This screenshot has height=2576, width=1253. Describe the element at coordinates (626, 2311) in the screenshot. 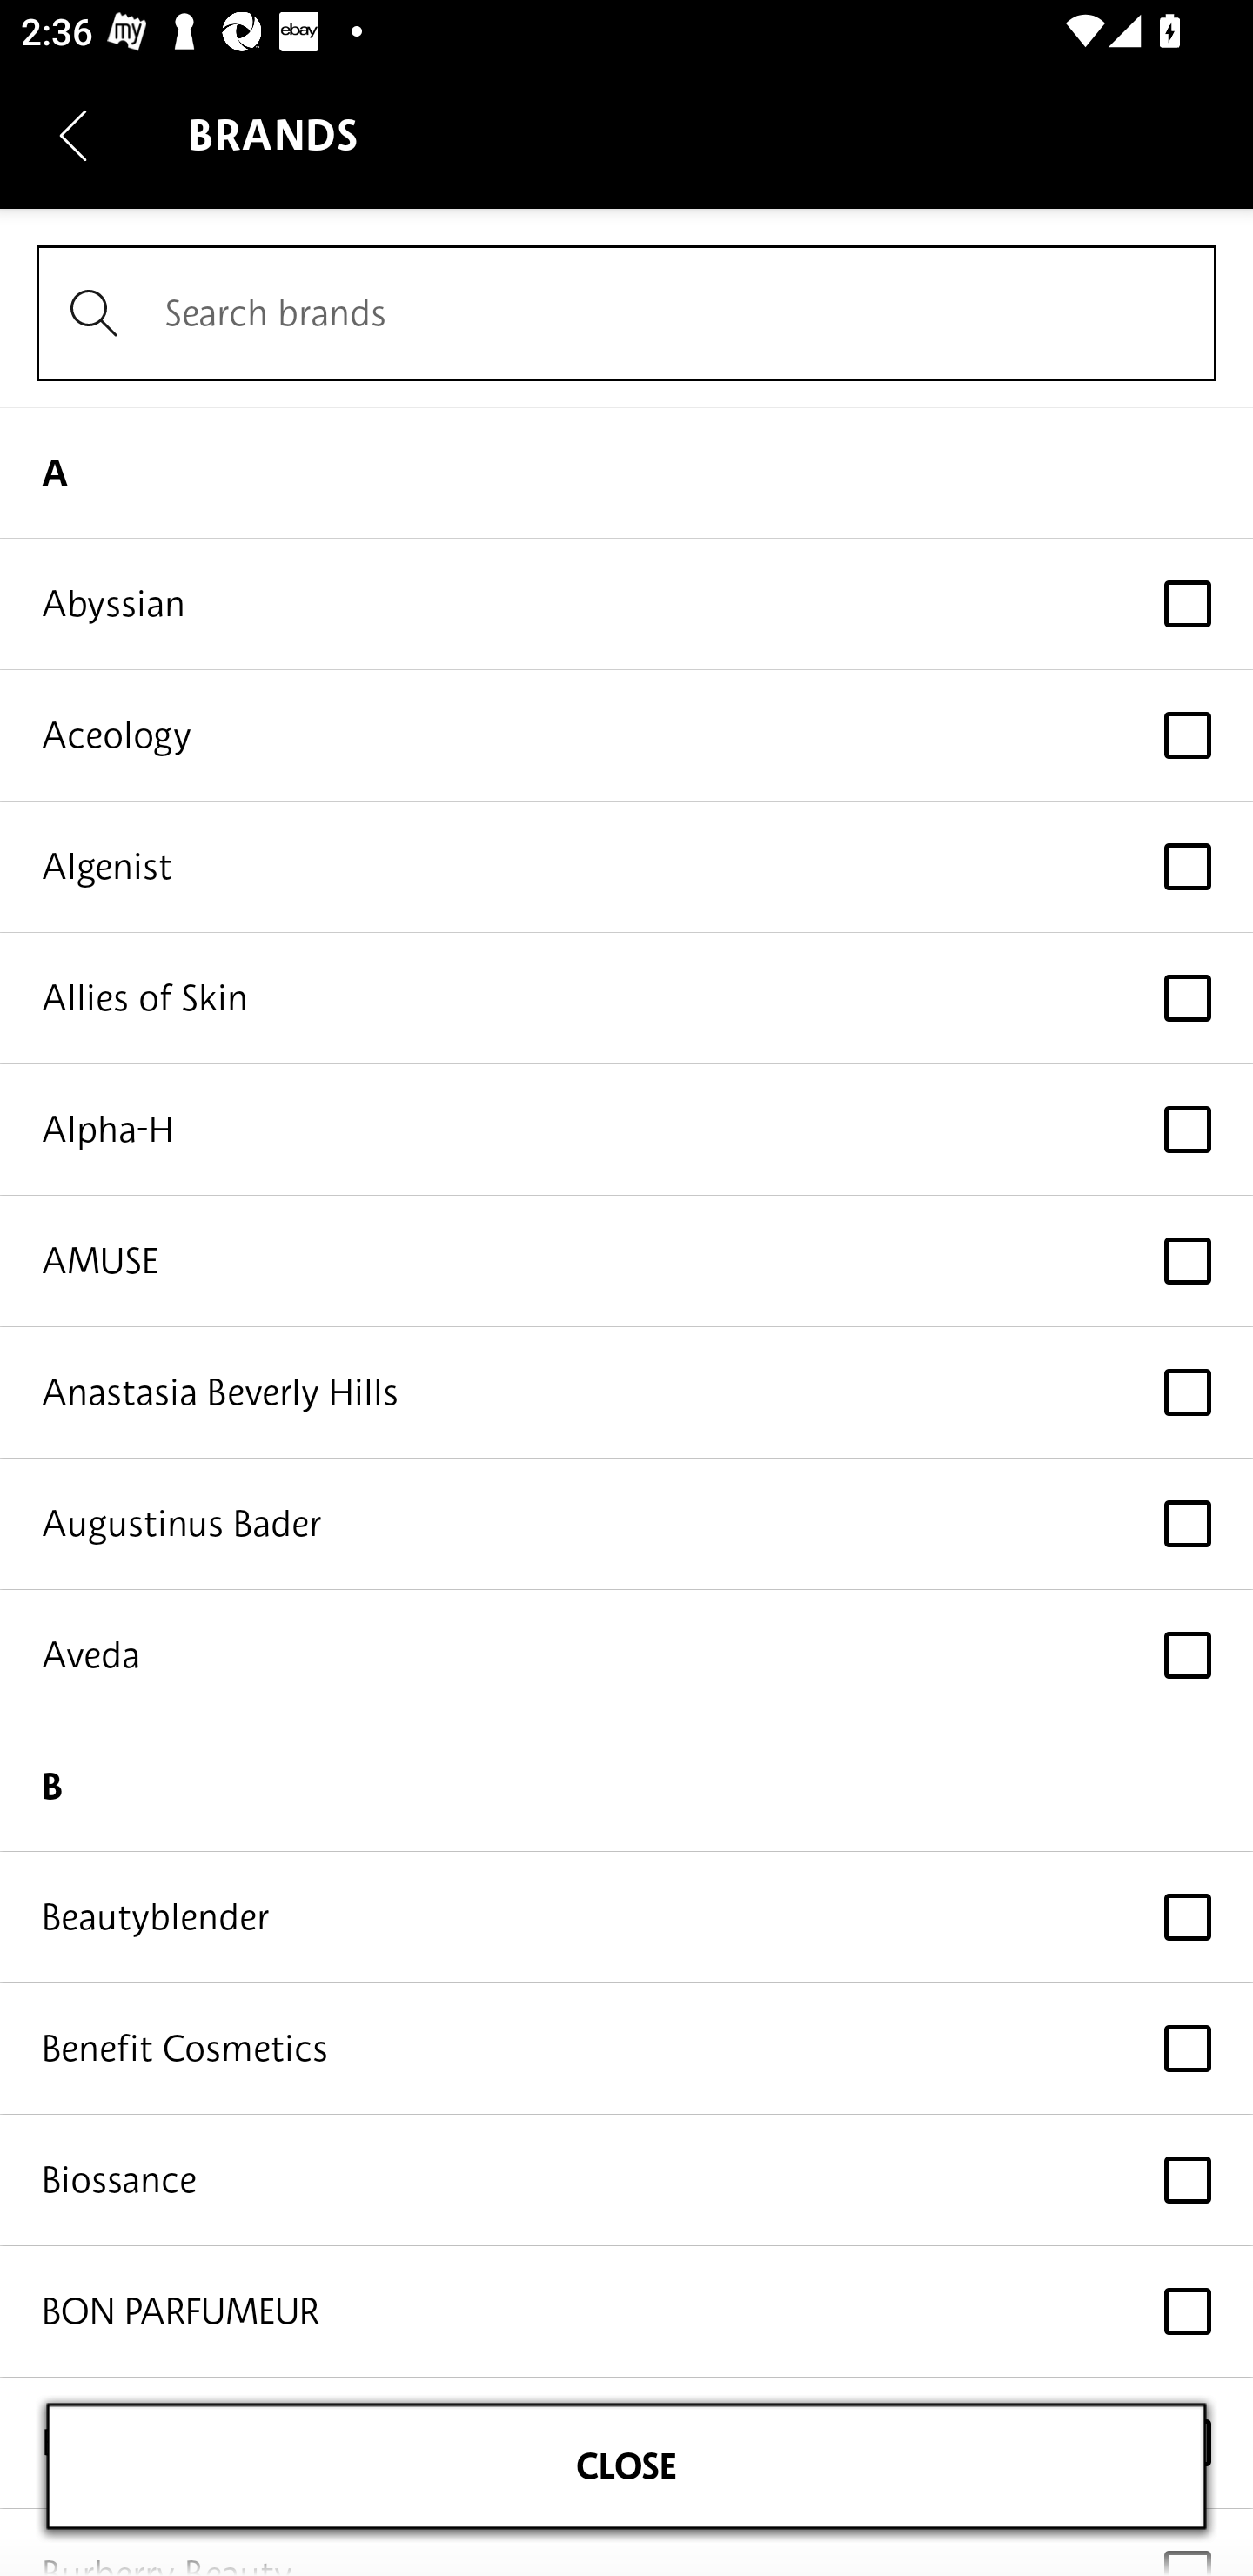

I see `BON PARFUMEUR` at that location.